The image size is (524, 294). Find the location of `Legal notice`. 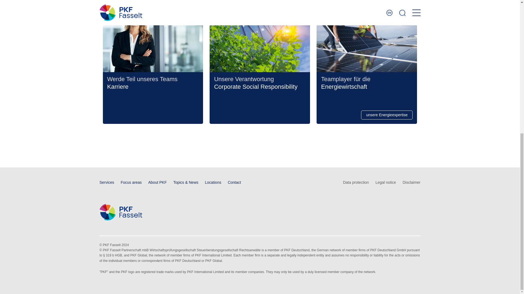

Legal notice is located at coordinates (386, 182).